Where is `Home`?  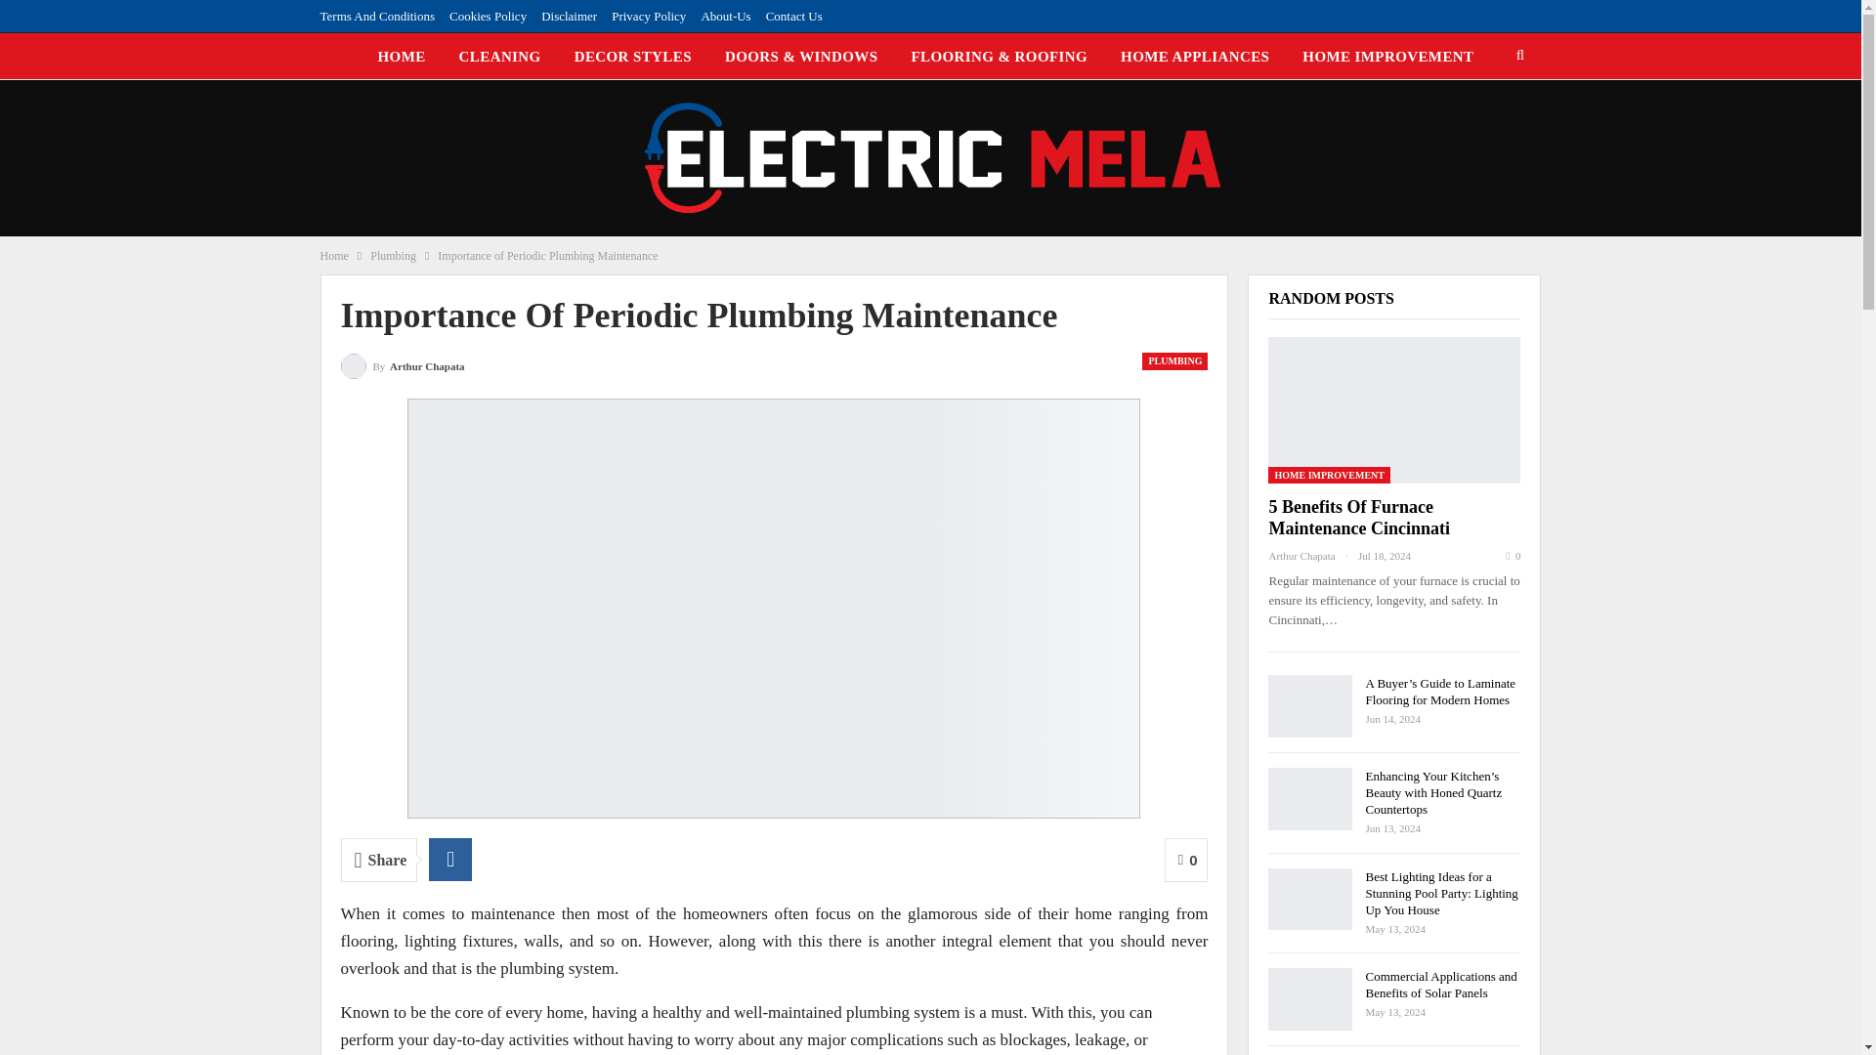 Home is located at coordinates (334, 256).